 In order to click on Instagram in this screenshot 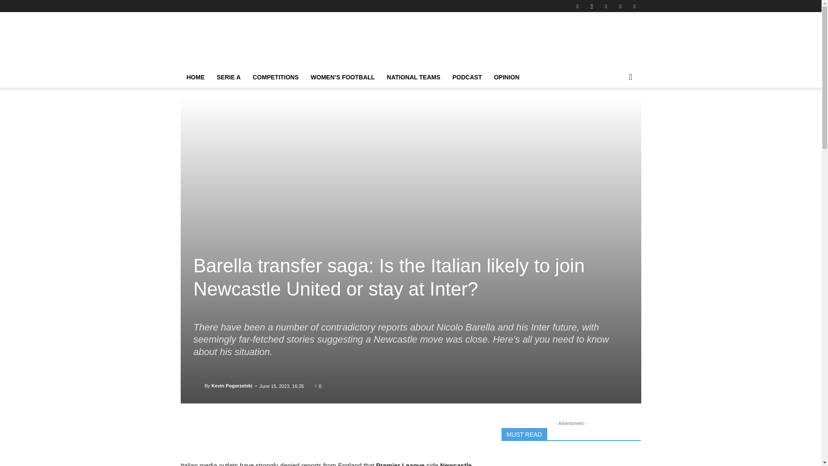, I will do `click(592, 6)`.